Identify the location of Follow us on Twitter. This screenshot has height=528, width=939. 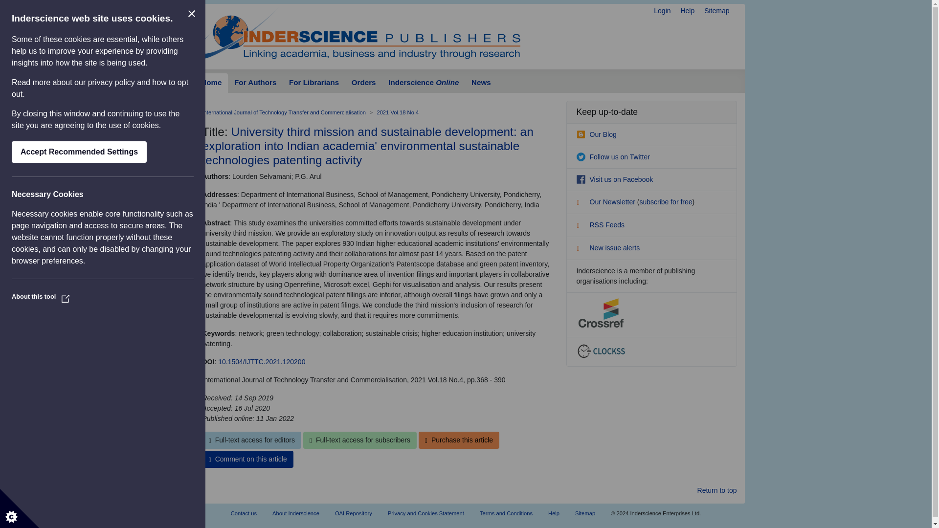
(613, 157).